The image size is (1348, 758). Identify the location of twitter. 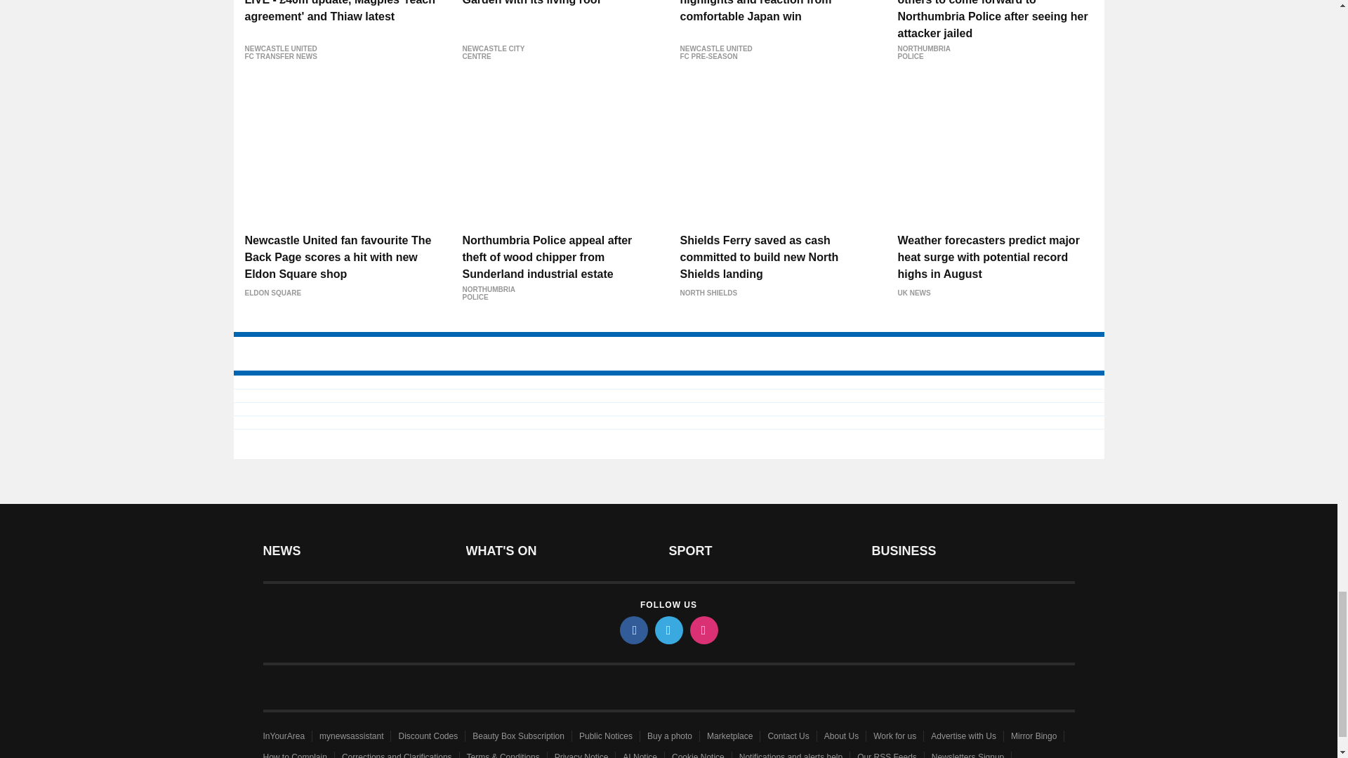
(668, 630).